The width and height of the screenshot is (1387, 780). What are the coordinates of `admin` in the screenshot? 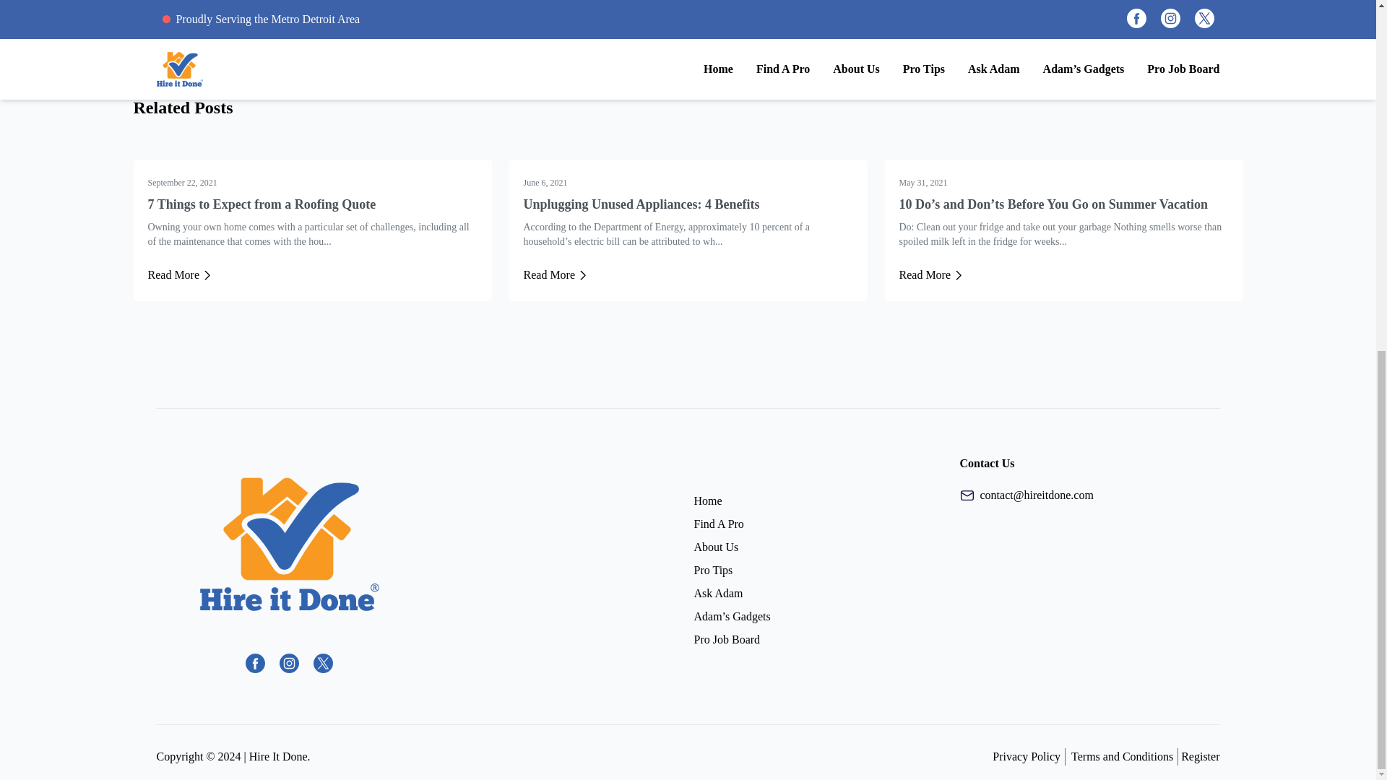 It's located at (167, 30).